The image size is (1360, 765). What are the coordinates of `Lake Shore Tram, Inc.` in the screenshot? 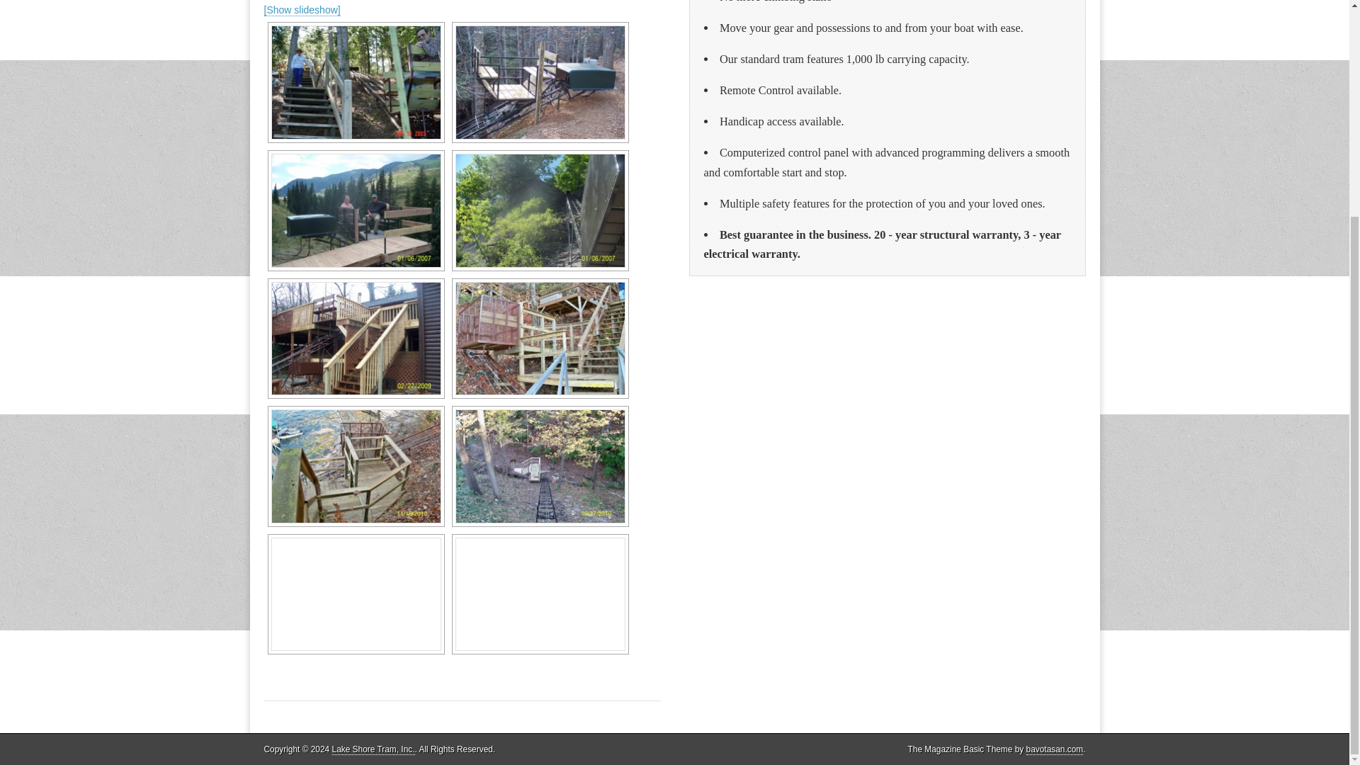 It's located at (373, 749).